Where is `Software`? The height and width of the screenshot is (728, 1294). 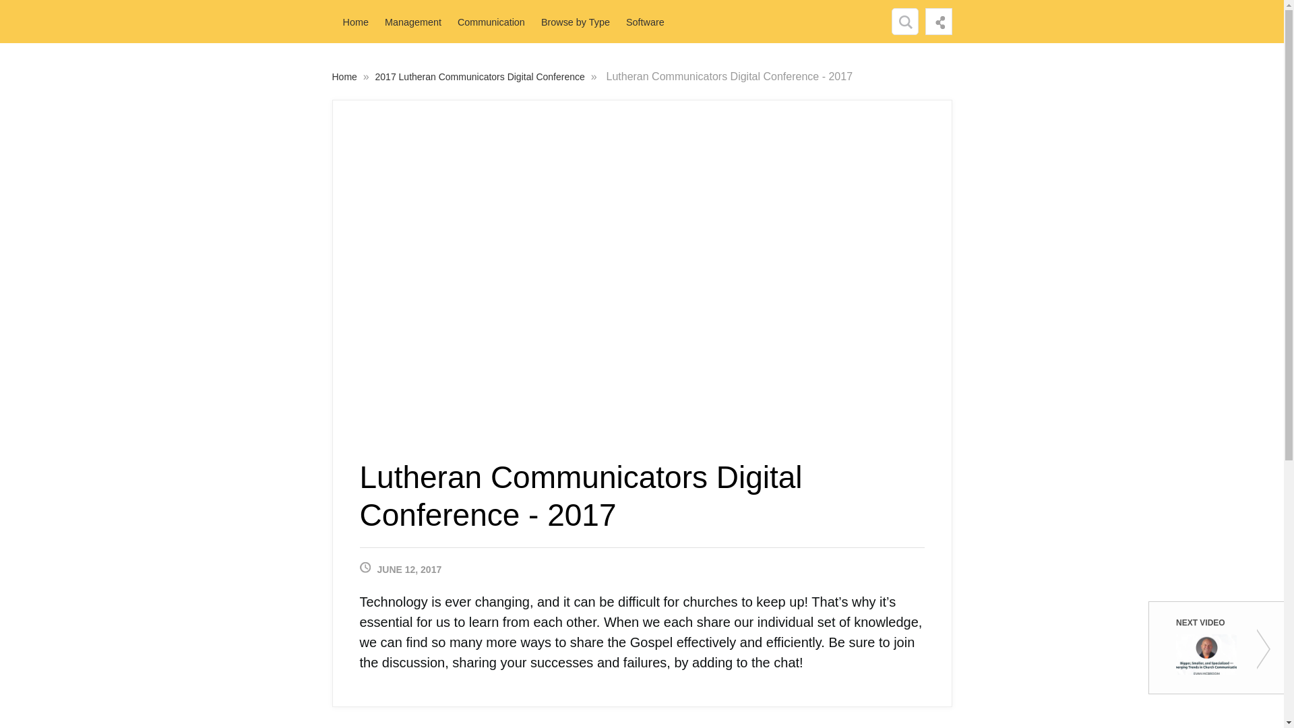 Software is located at coordinates (646, 22).